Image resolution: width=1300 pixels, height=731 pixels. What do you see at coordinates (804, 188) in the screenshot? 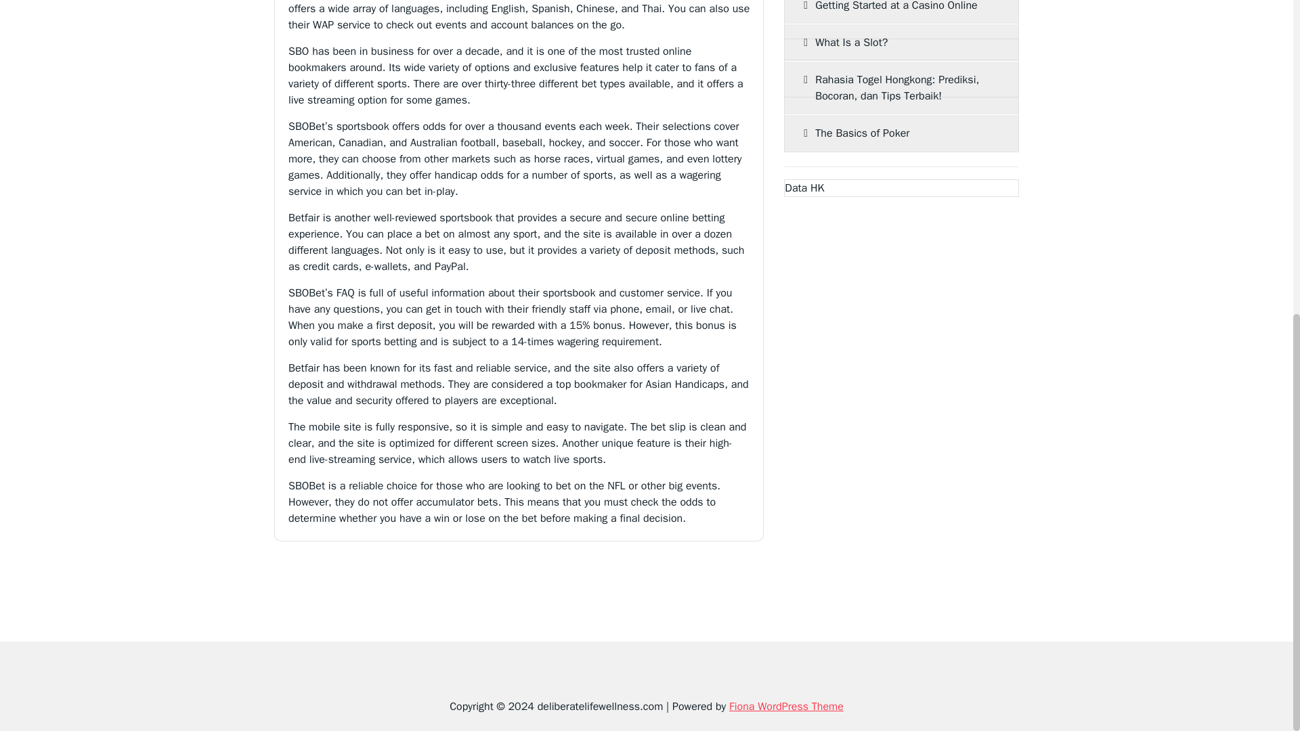
I see `Data HK` at bounding box center [804, 188].